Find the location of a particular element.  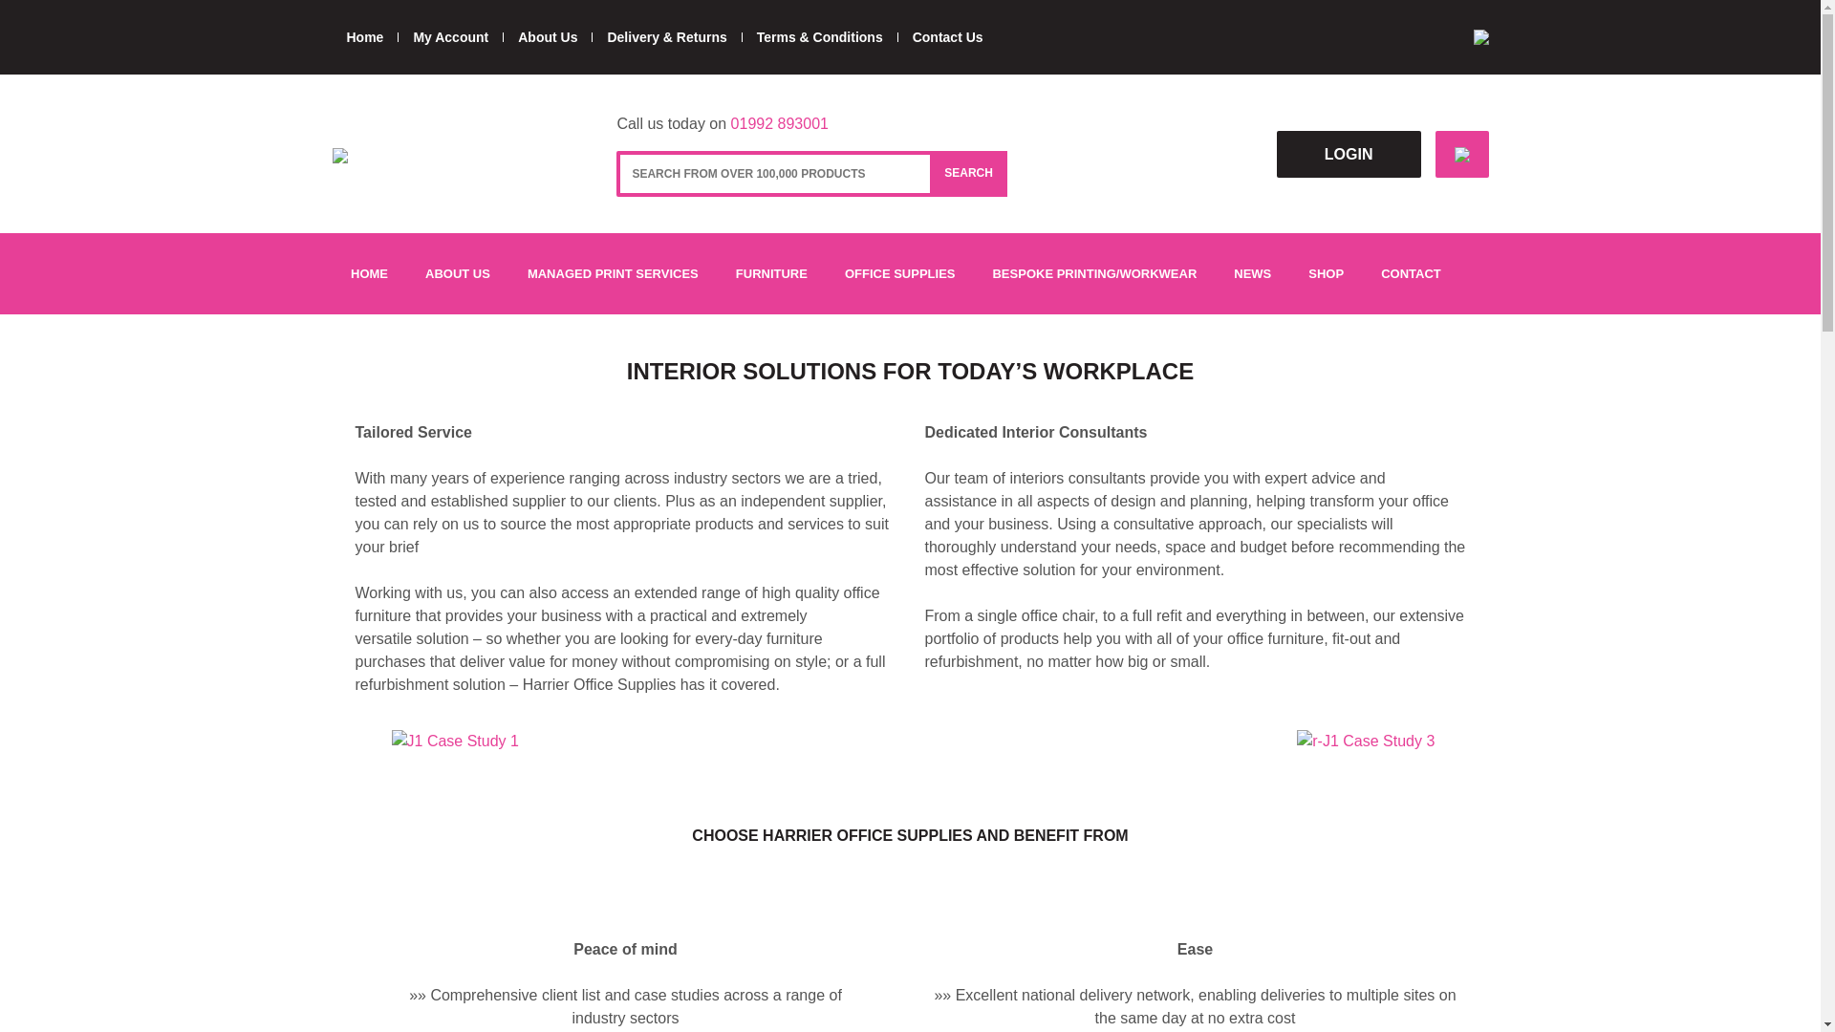

About Us is located at coordinates (547, 37).